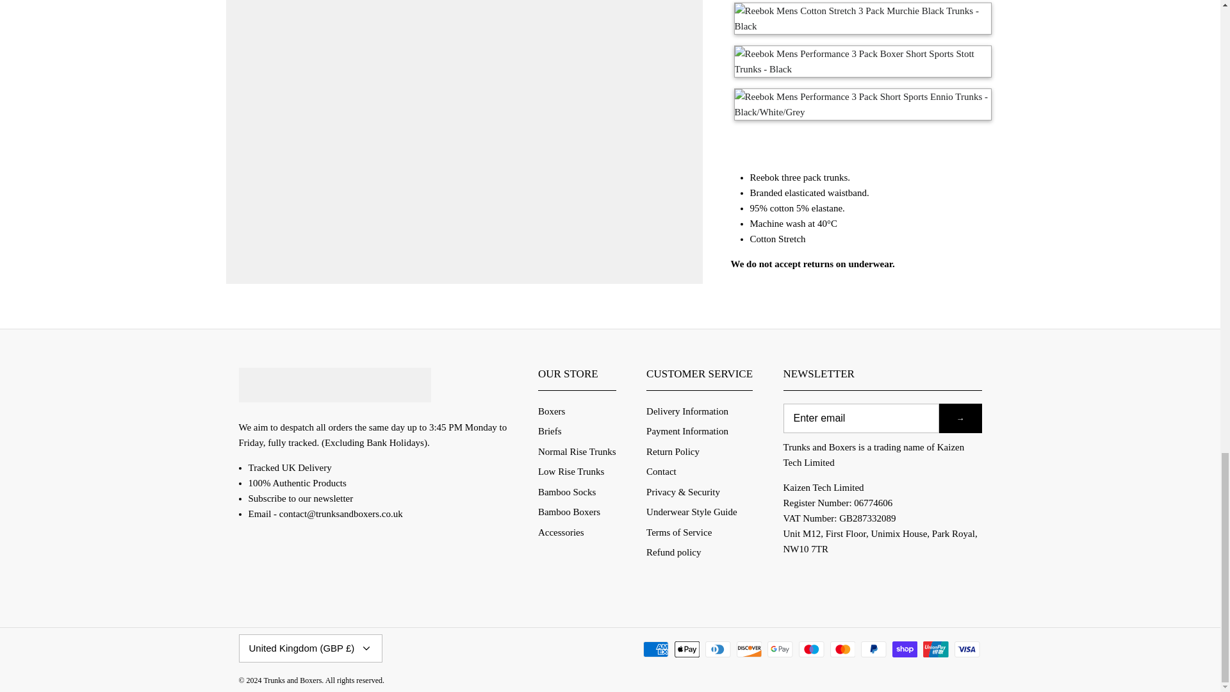  Describe the element at coordinates (967, 650) in the screenshot. I see `Visa` at that location.